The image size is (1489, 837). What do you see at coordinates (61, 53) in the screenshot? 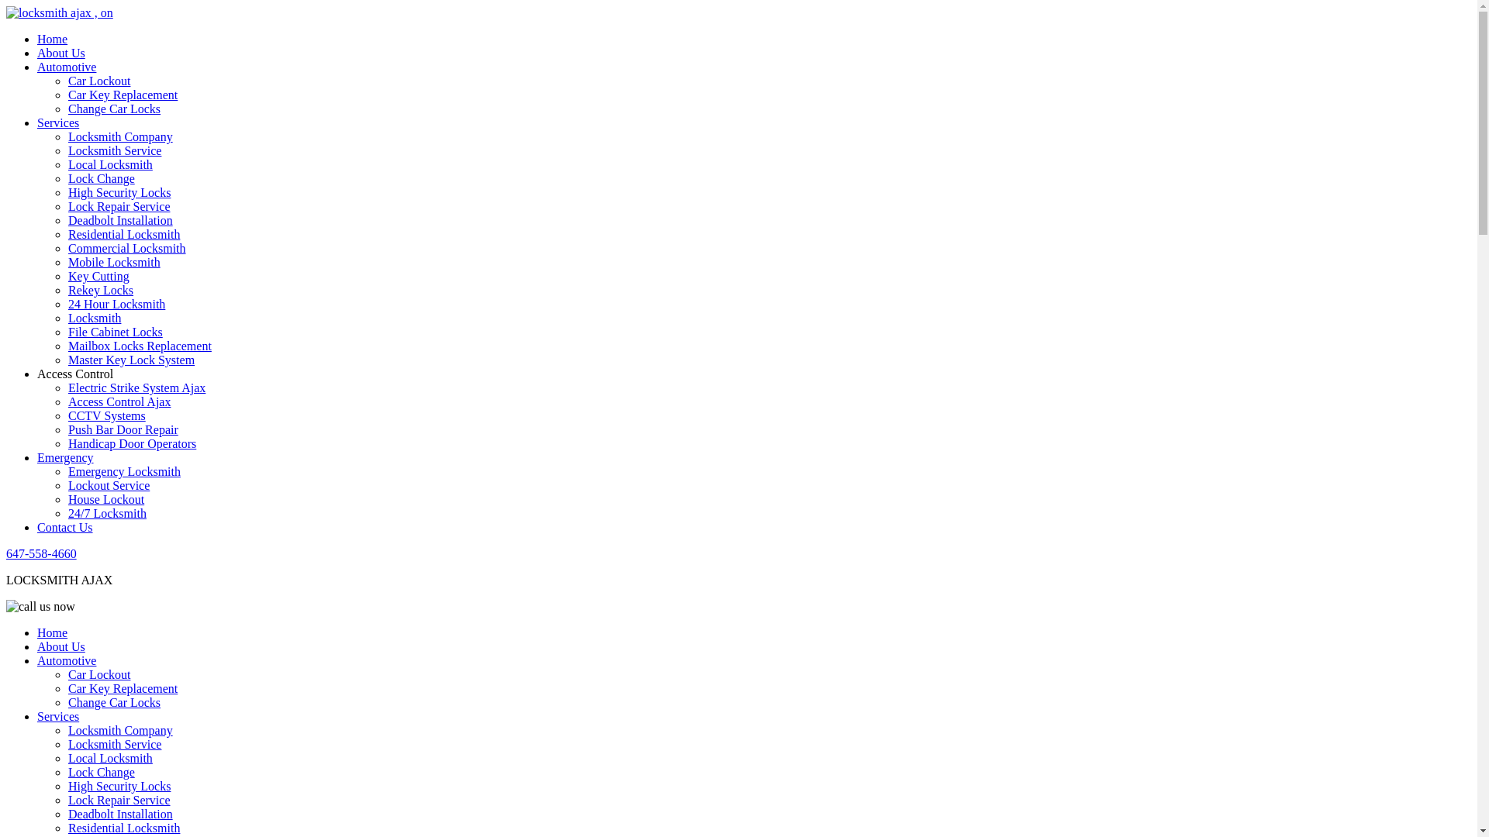
I see `About Us` at bounding box center [61, 53].